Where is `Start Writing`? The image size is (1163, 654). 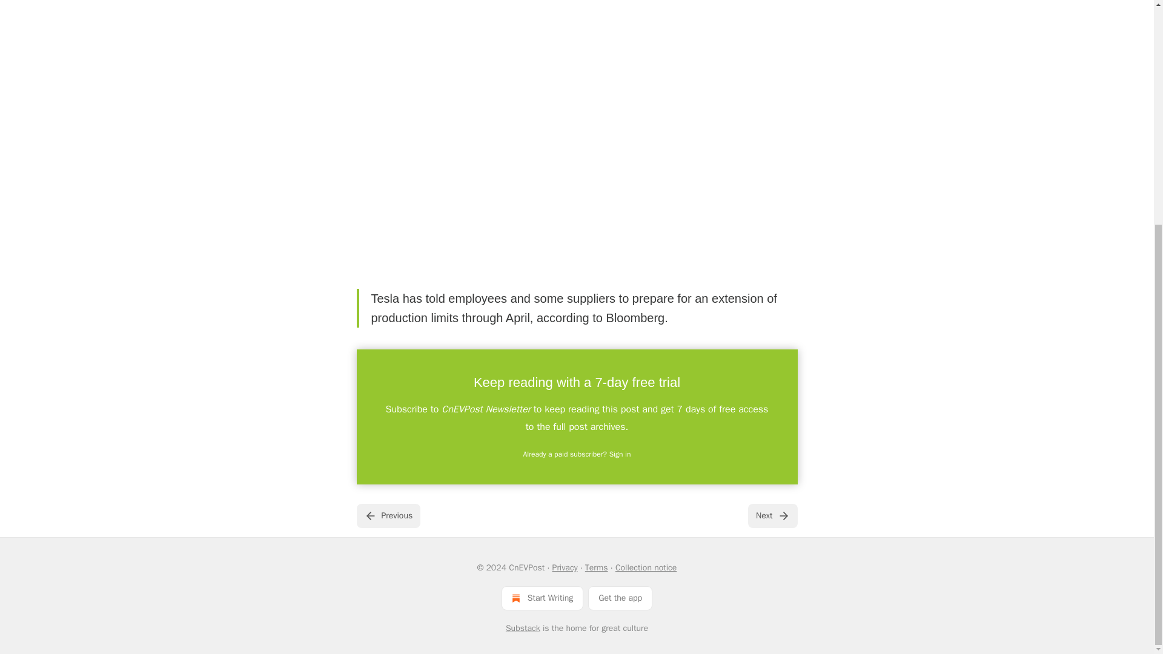 Start Writing is located at coordinates (542, 598).